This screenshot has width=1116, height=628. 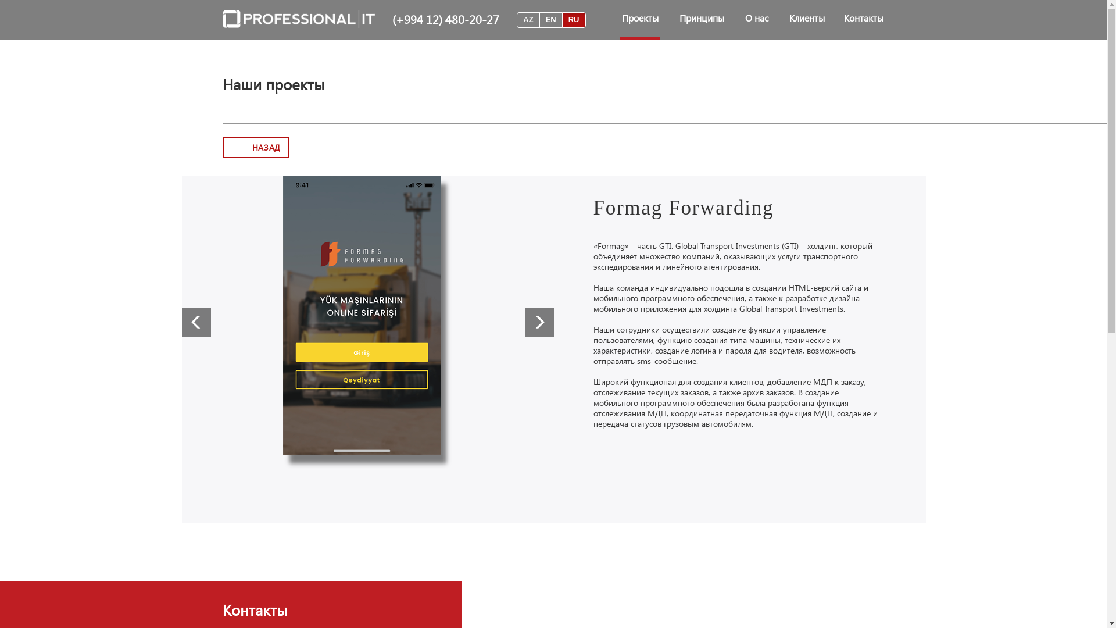 What do you see at coordinates (528, 20) in the screenshot?
I see `AZ` at bounding box center [528, 20].